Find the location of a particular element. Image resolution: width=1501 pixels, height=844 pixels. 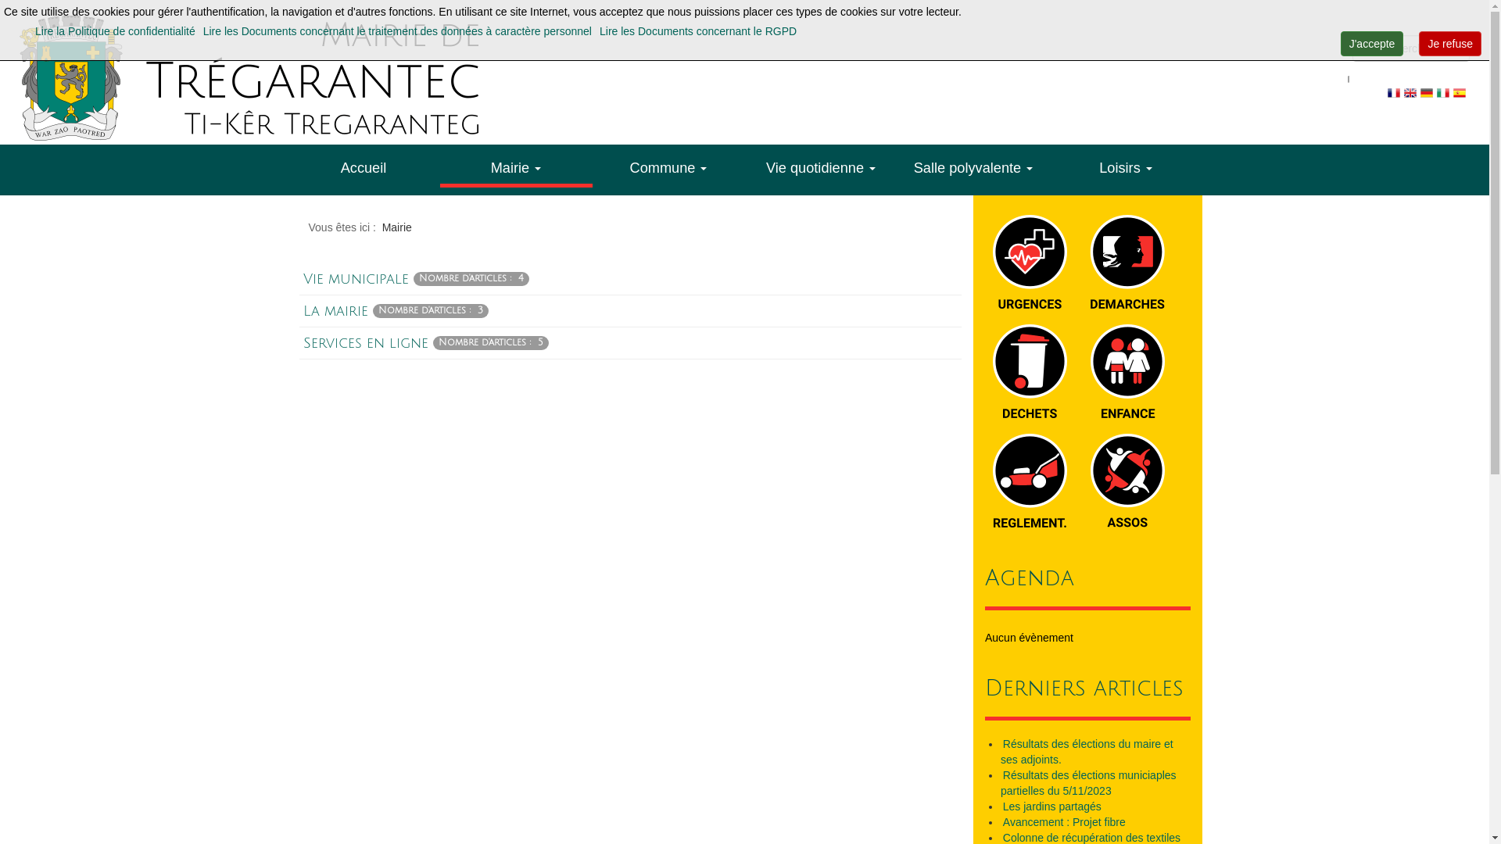

Services en ligne is located at coordinates (366, 343).